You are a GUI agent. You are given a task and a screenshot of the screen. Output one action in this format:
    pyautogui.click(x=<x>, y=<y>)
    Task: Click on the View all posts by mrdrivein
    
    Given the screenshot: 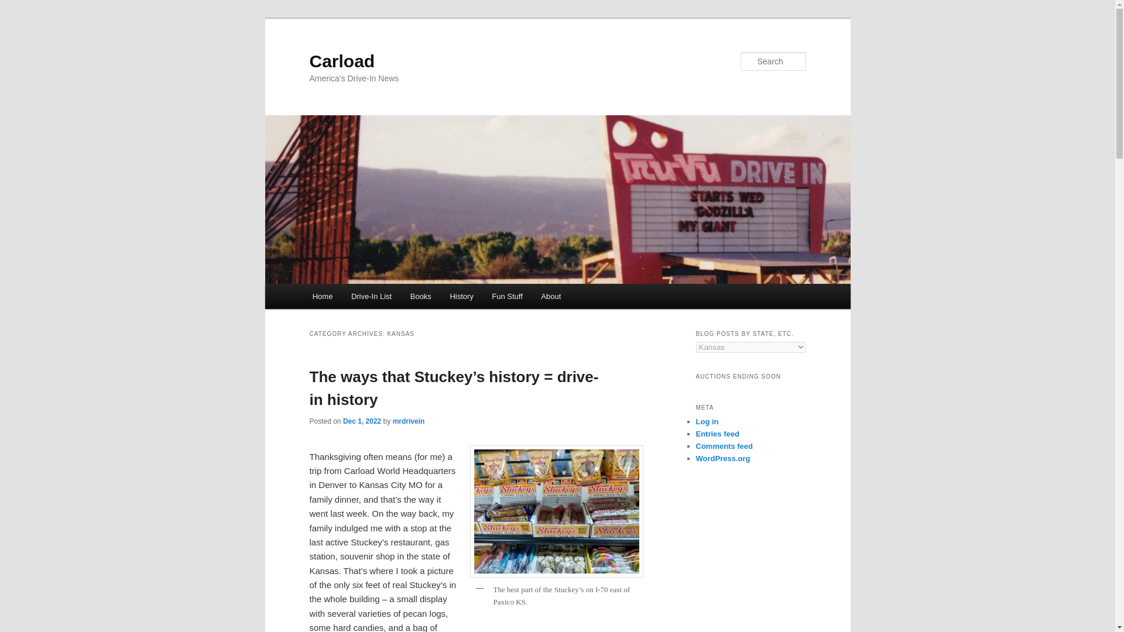 What is the action you would take?
    pyautogui.click(x=409, y=421)
    